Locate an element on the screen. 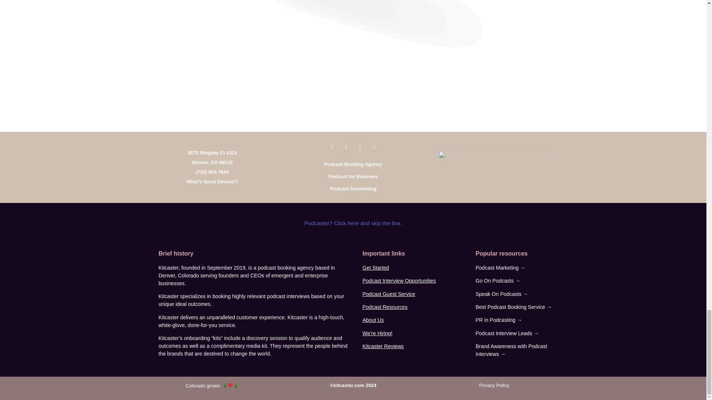  Get Started is located at coordinates (376, 267).